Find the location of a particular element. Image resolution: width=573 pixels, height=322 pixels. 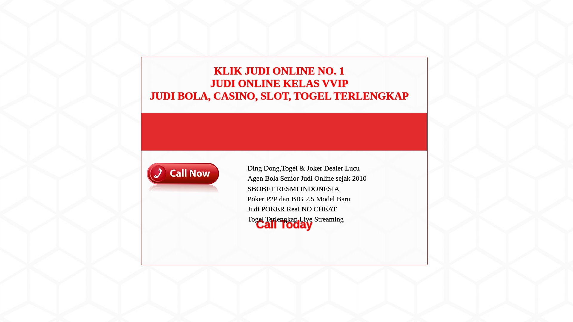

Blog is located at coordinates (384, 201).